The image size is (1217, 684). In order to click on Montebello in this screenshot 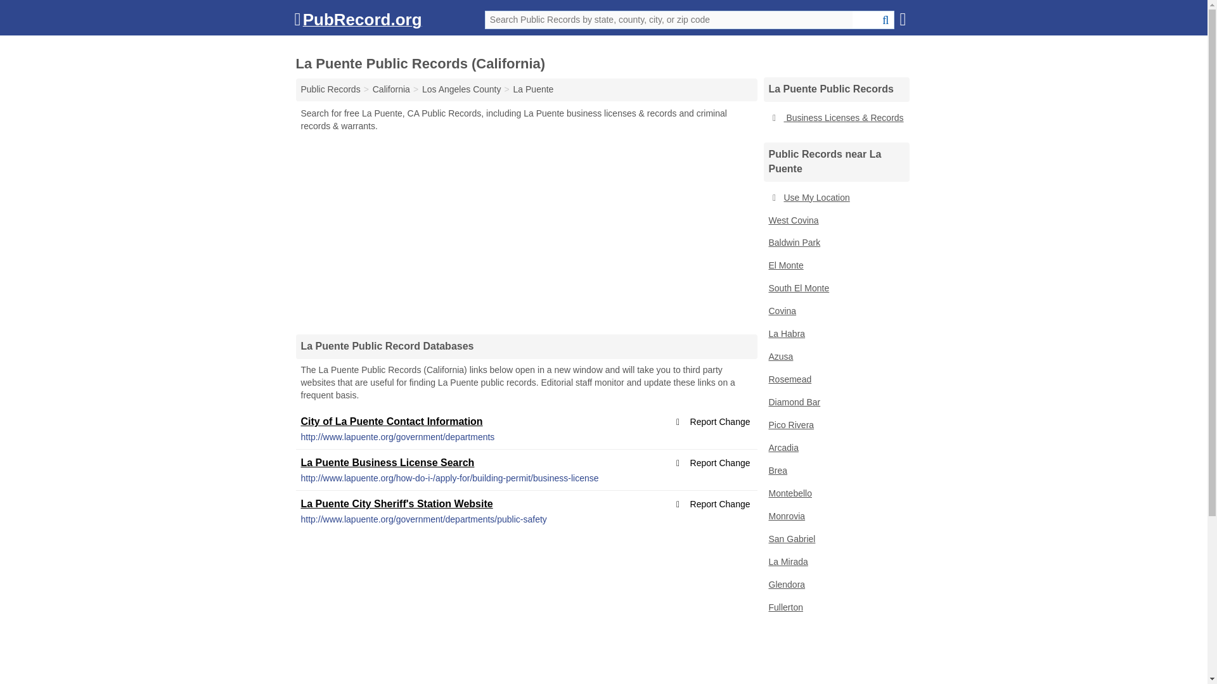, I will do `click(835, 494)`.